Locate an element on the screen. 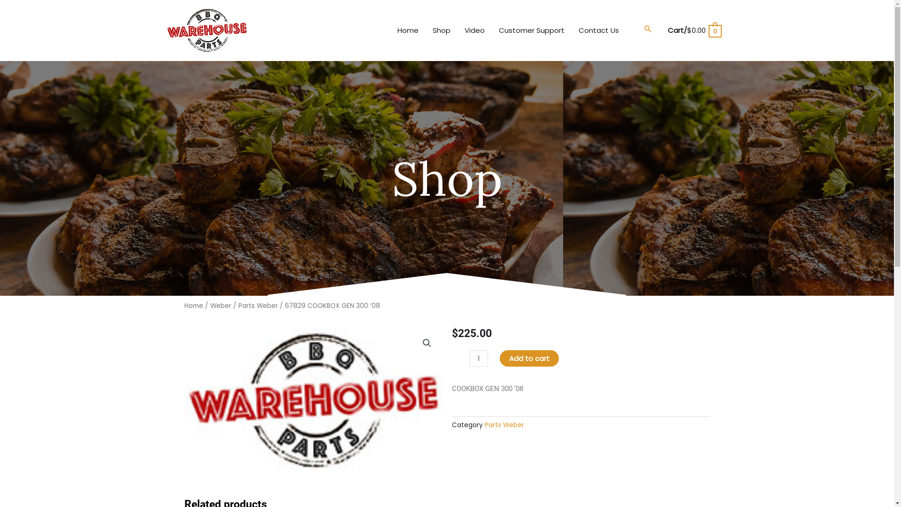 This screenshot has width=901, height=507. Customer Support is located at coordinates (532, 31).